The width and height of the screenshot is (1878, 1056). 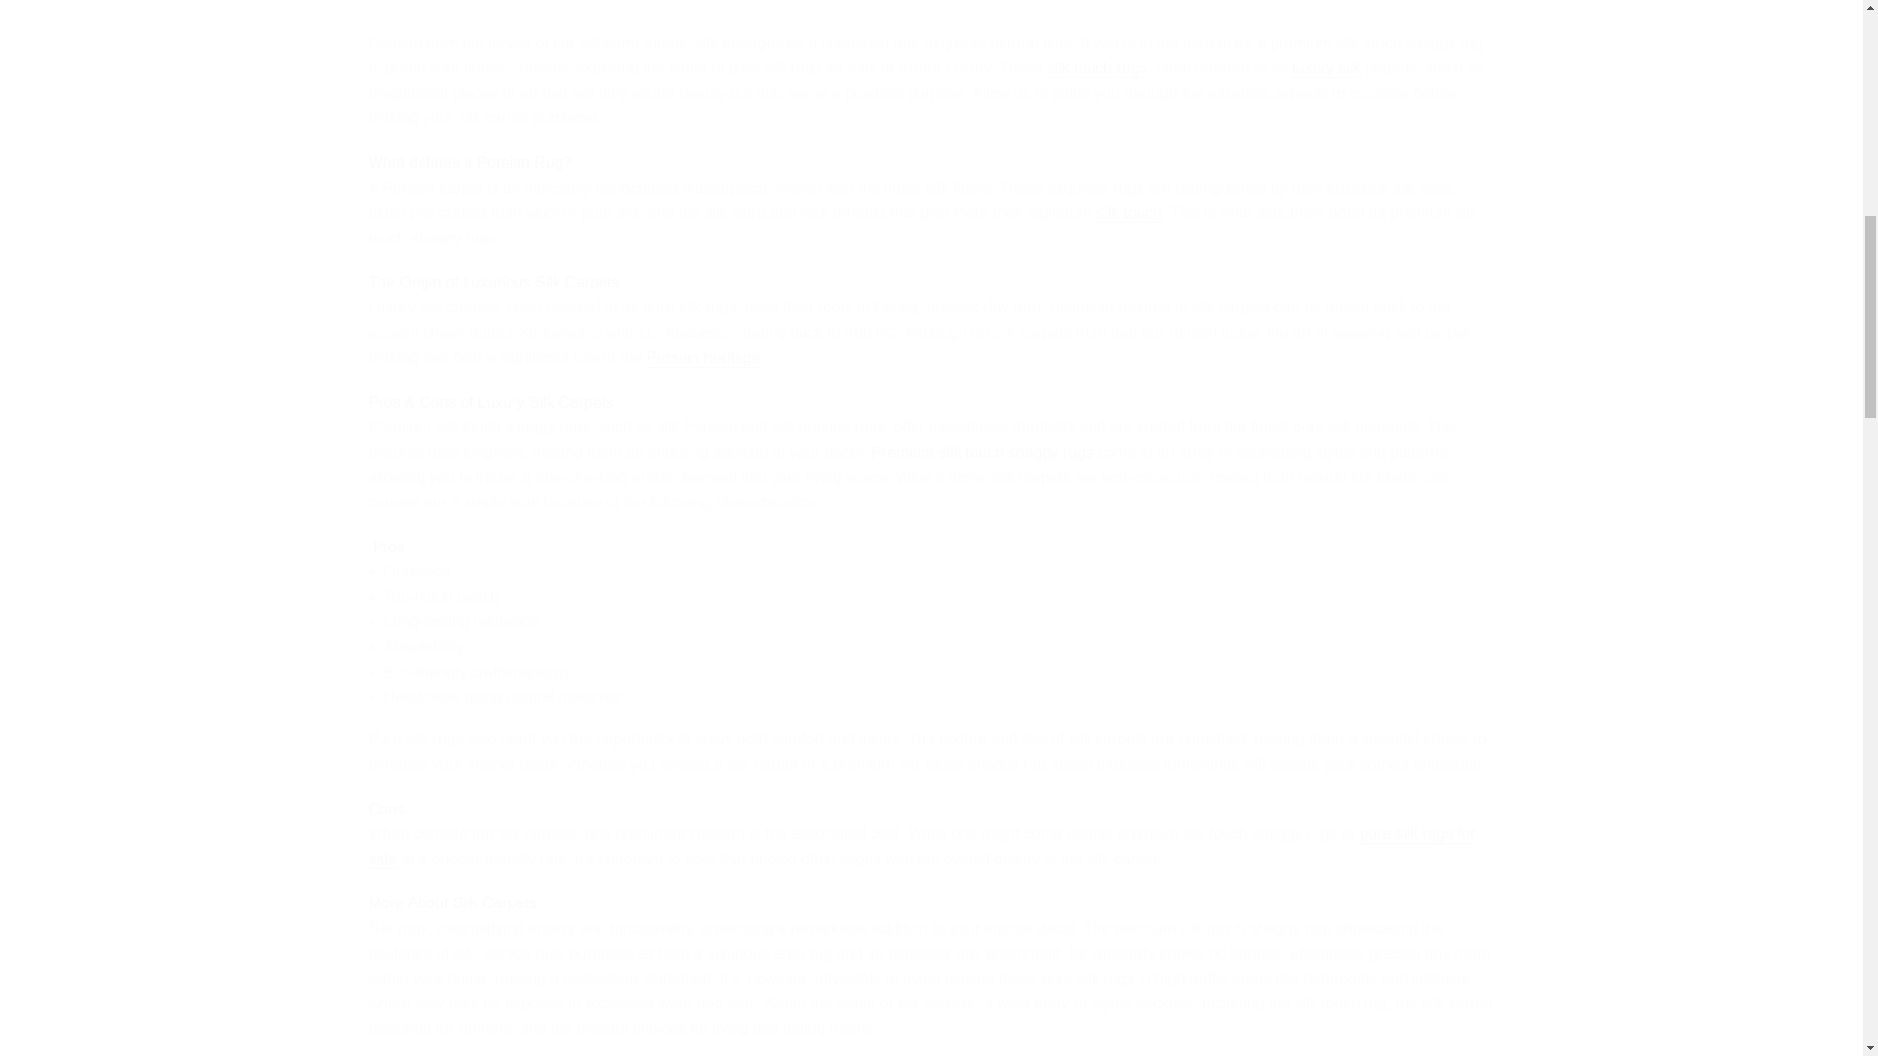 I want to click on silk touch, so click(x=1129, y=213).